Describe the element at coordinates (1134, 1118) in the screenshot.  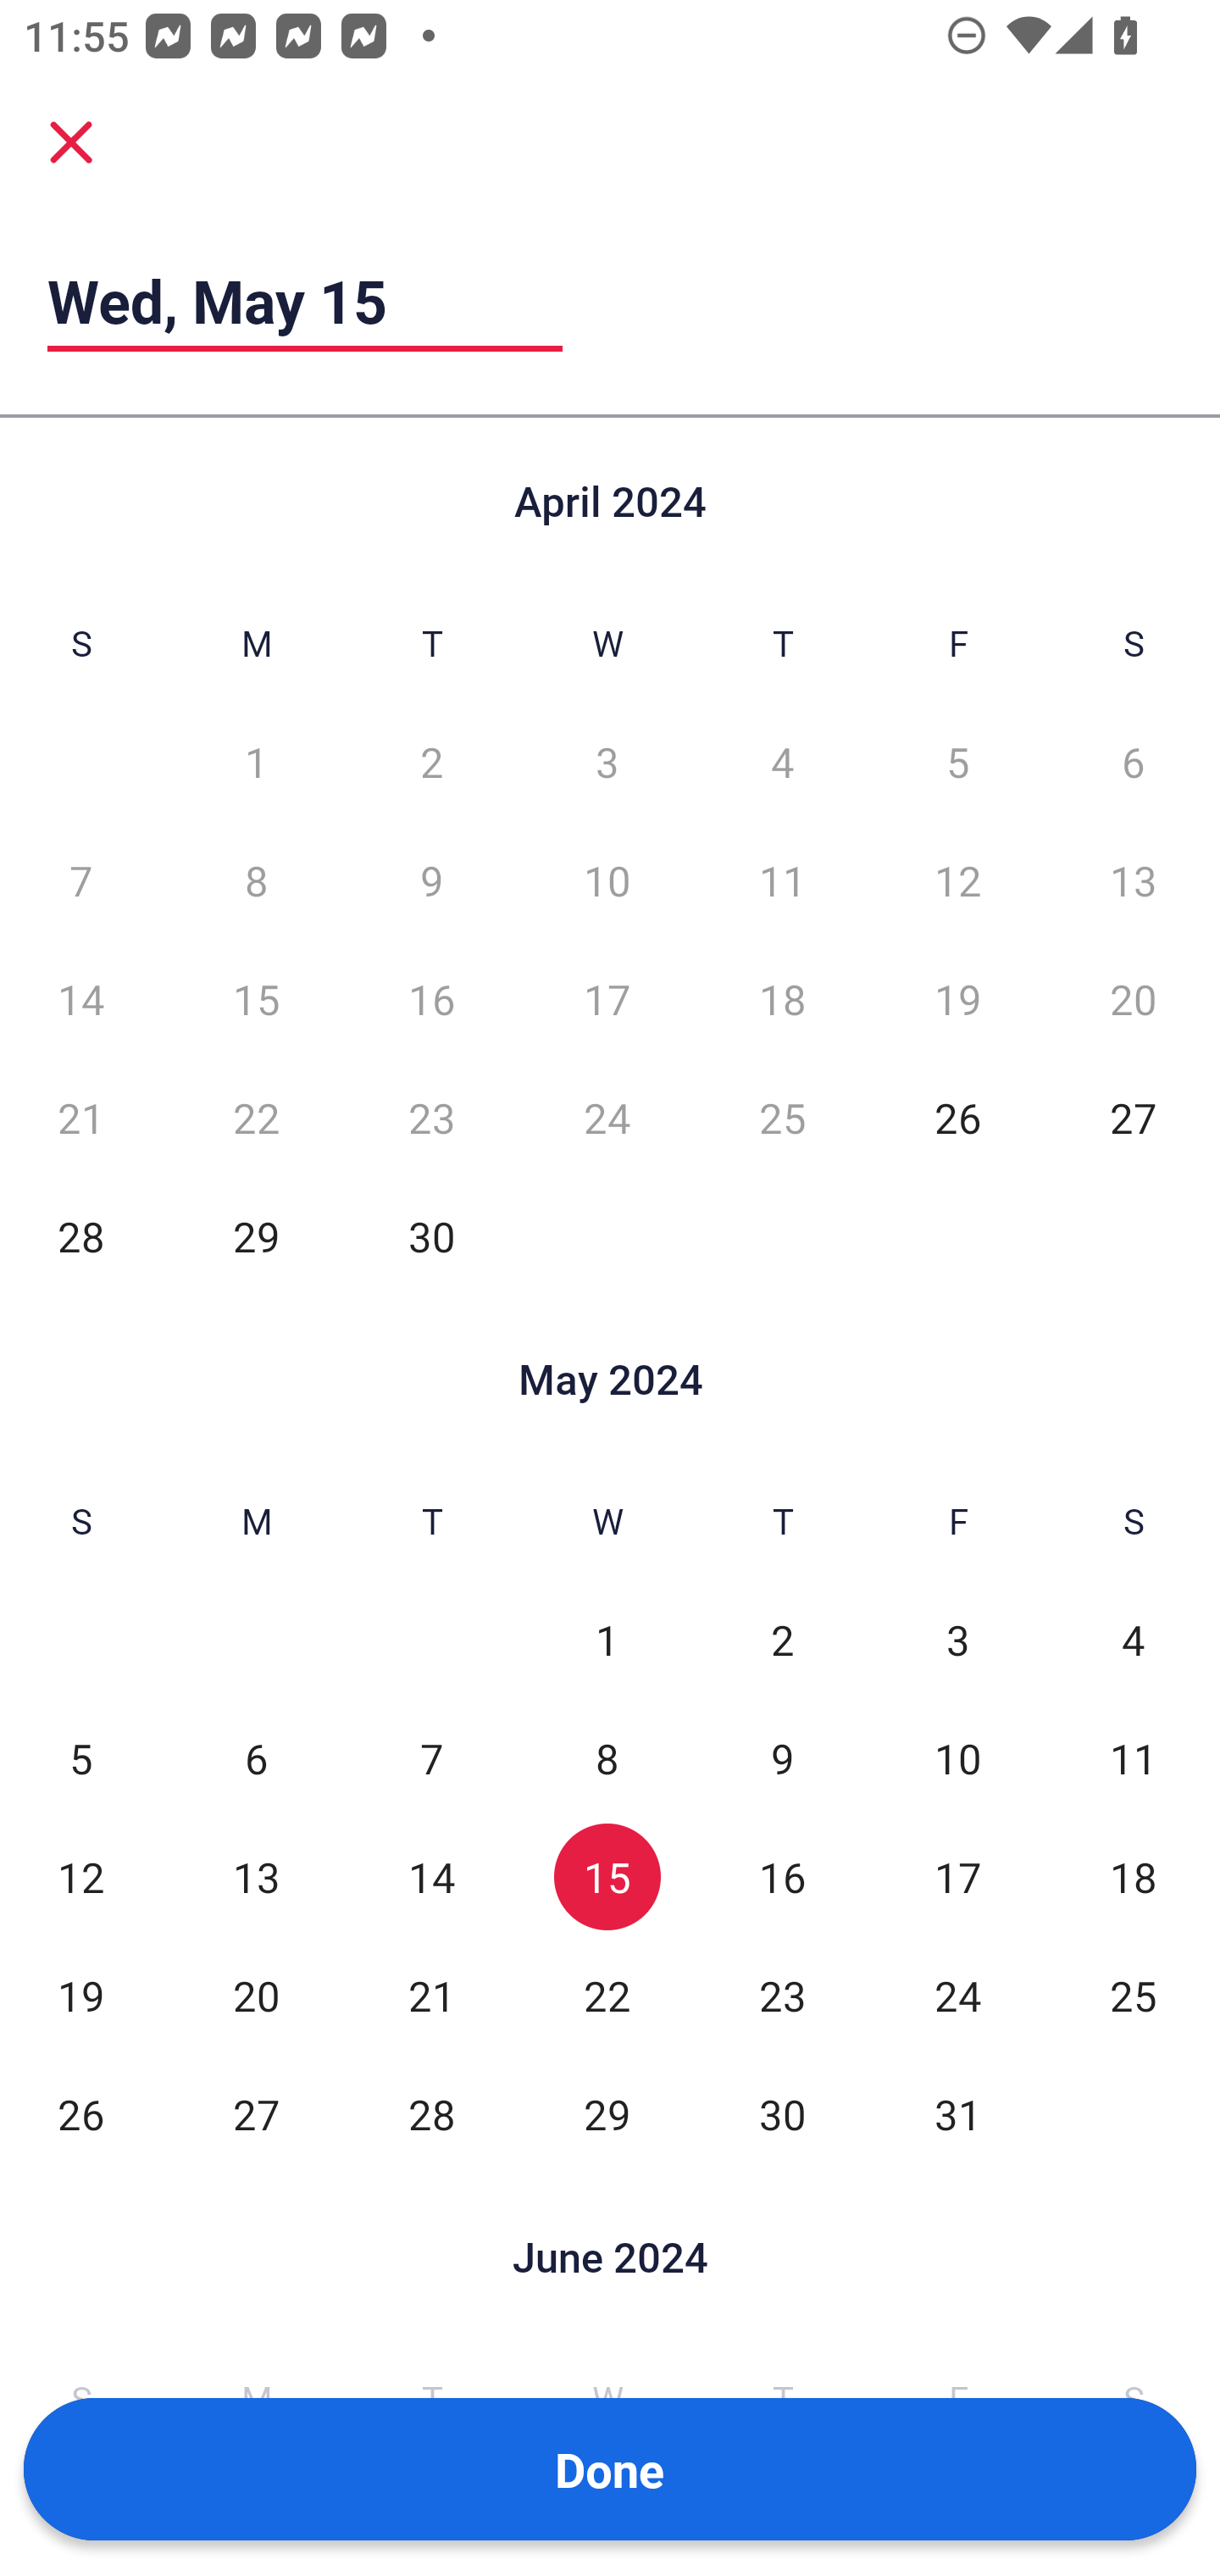
I see `27 Sat, Apr 27, Not Selected` at that location.